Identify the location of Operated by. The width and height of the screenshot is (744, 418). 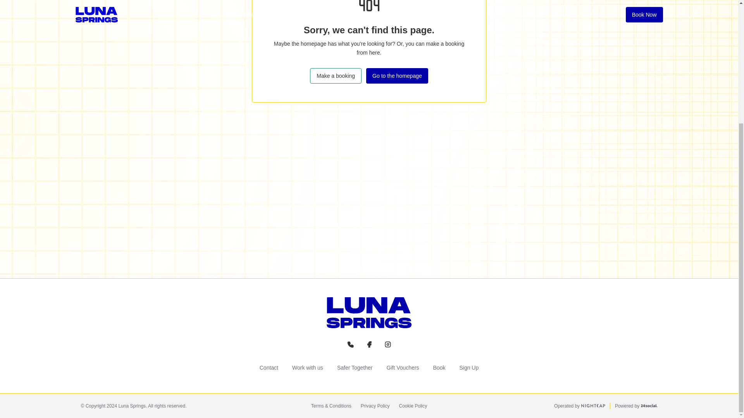
(580, 406).